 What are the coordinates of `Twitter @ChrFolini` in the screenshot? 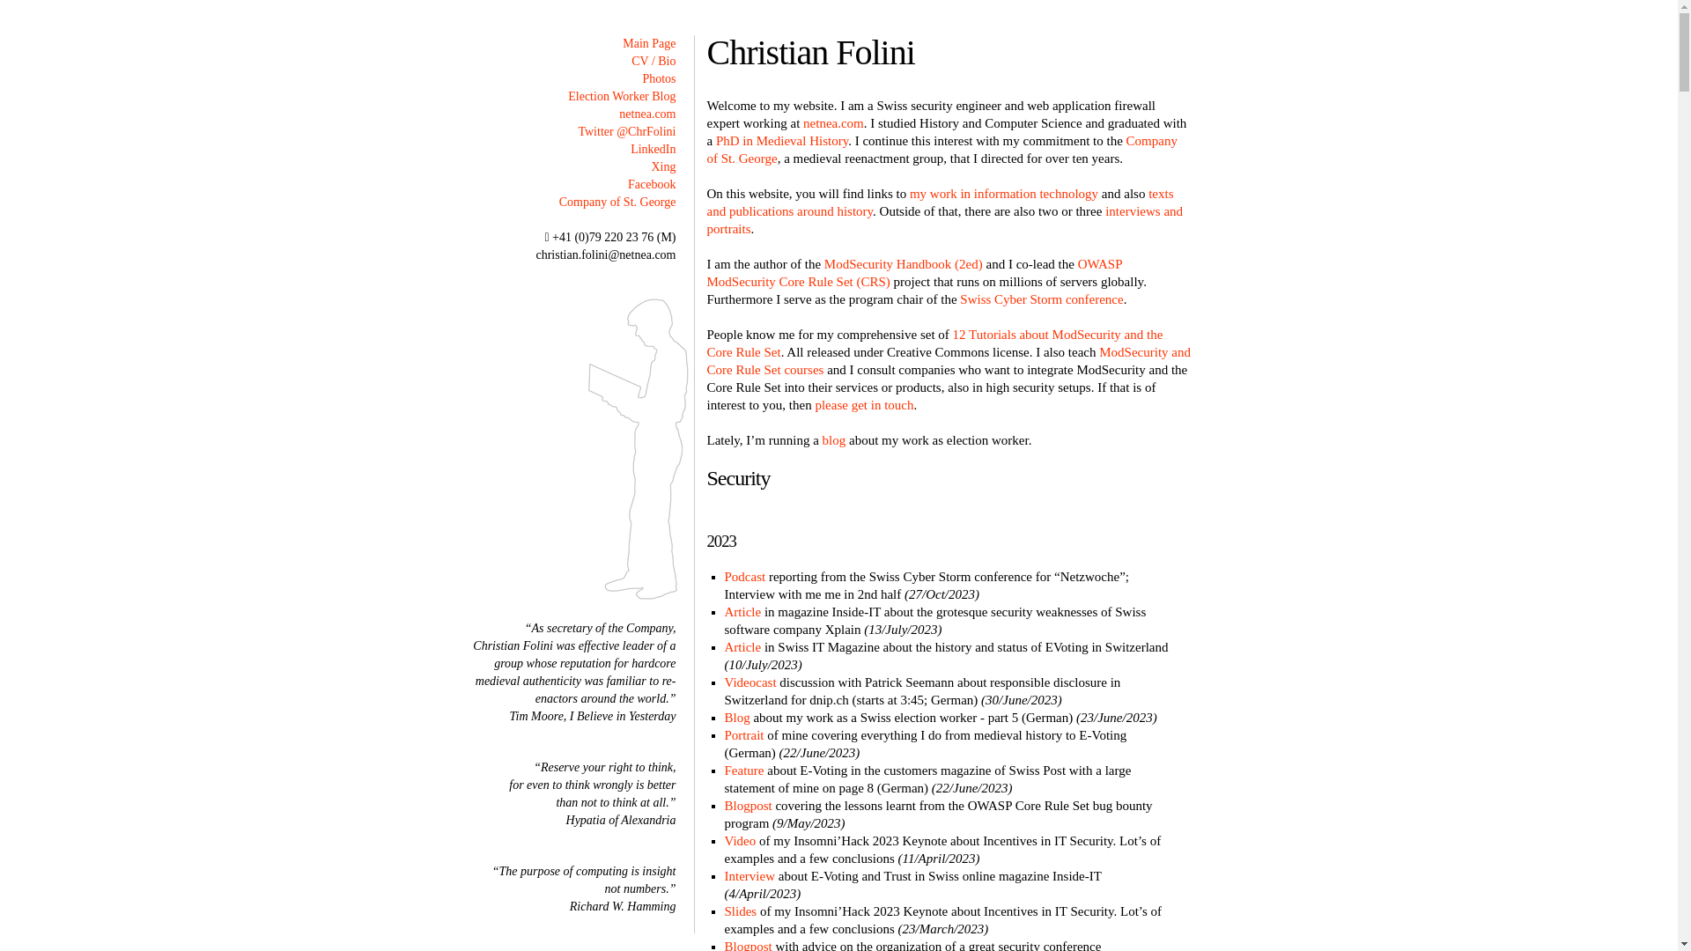 It's located at (627, 132).